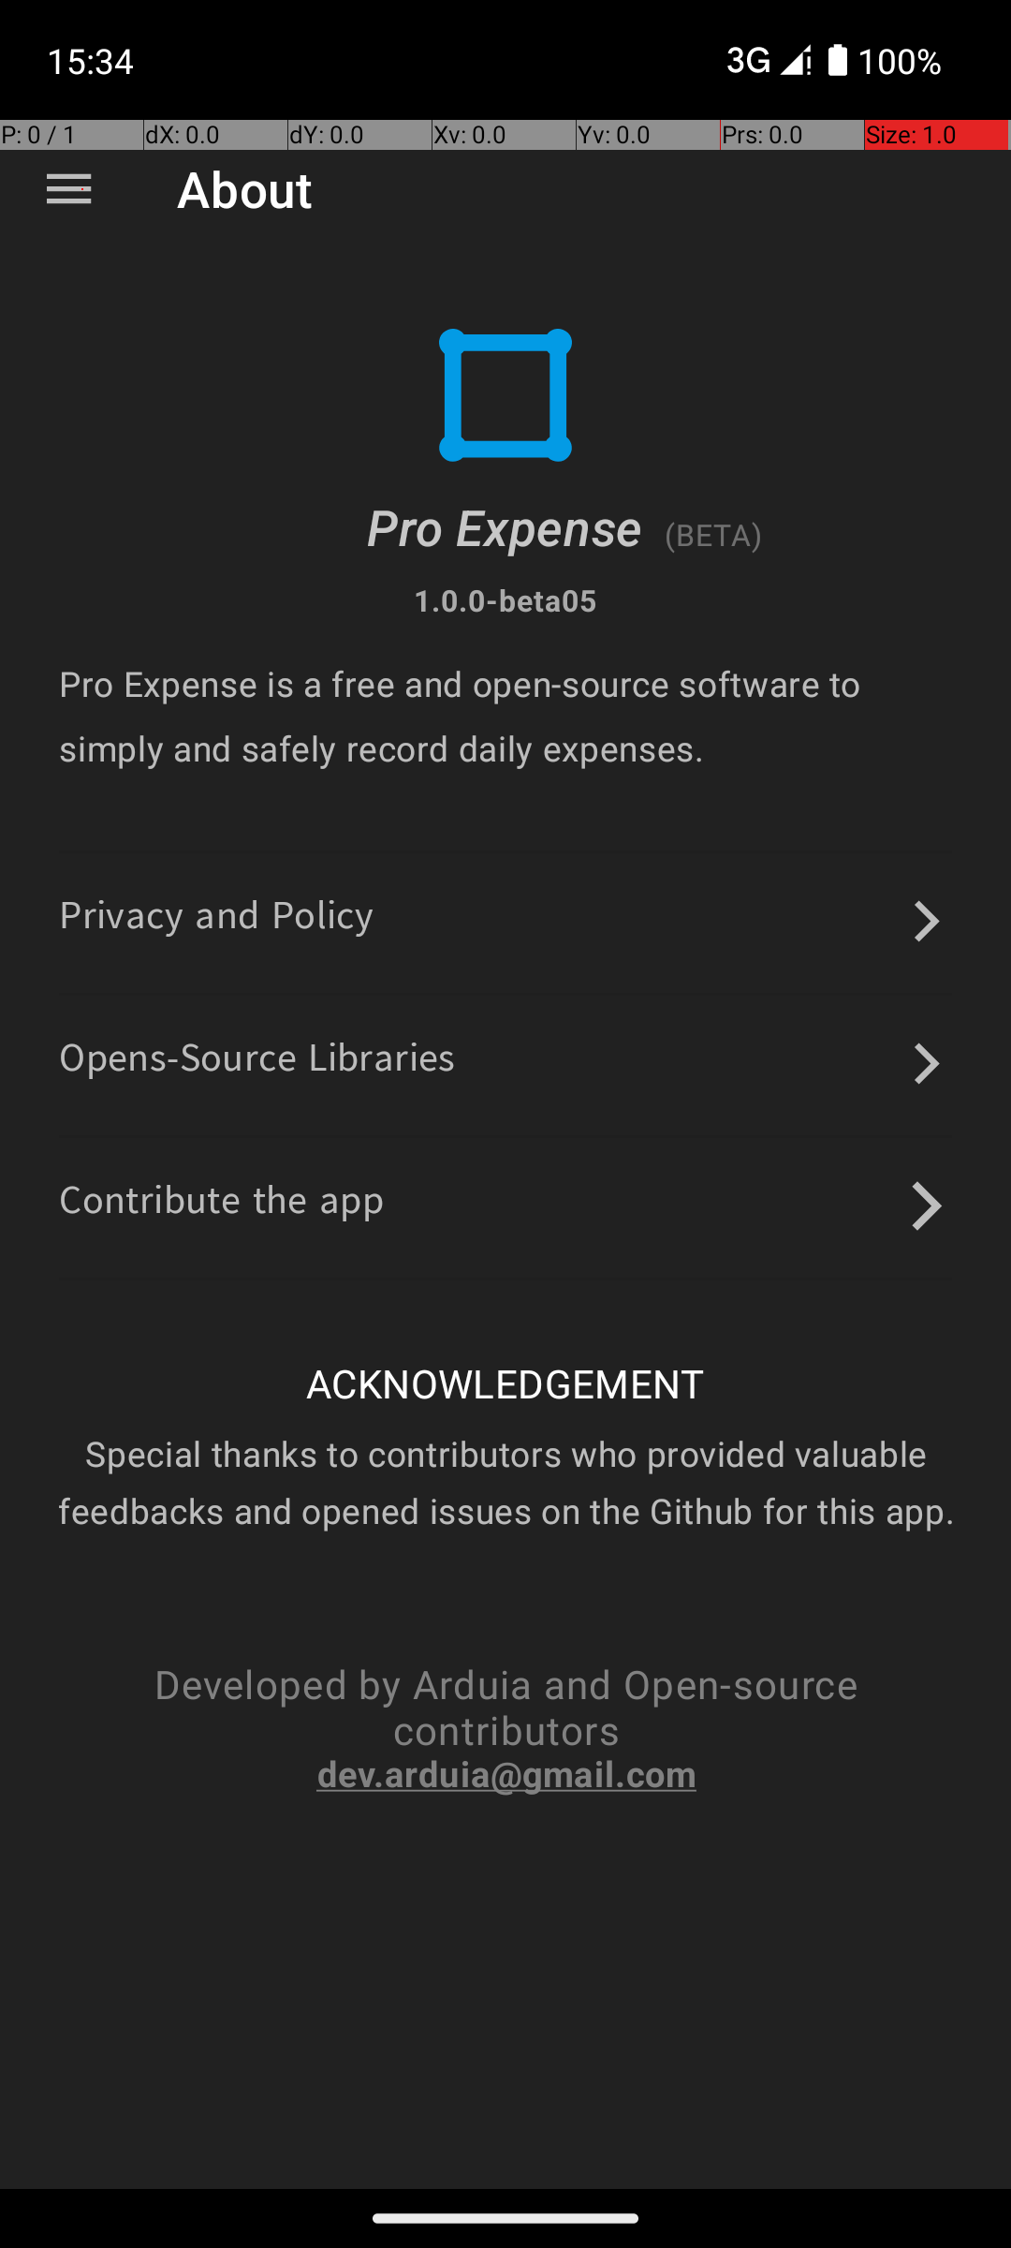  What do you see at coordinates (505, 1727) in the screenshot?
I see `Developed by Arduia and Open-source contributors
dev.arduia@gmail.com` at bounding box center [505, 1727].